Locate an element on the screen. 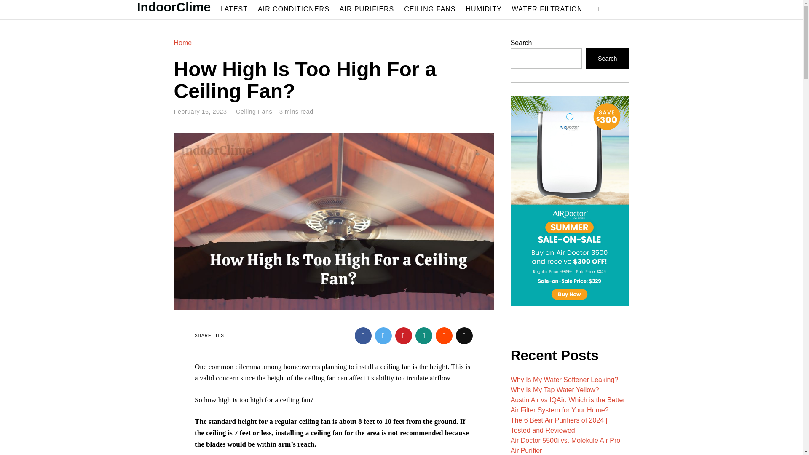 The height and width of the screenshot is (455, 809). LATEST is located at coordinates (233, 9).